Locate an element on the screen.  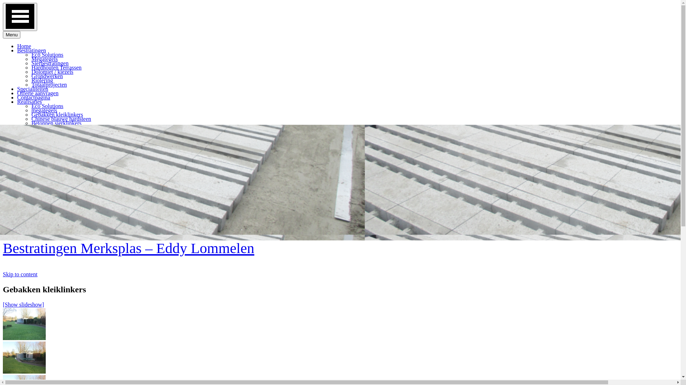
Megategels is located at coordinates (45, 59).